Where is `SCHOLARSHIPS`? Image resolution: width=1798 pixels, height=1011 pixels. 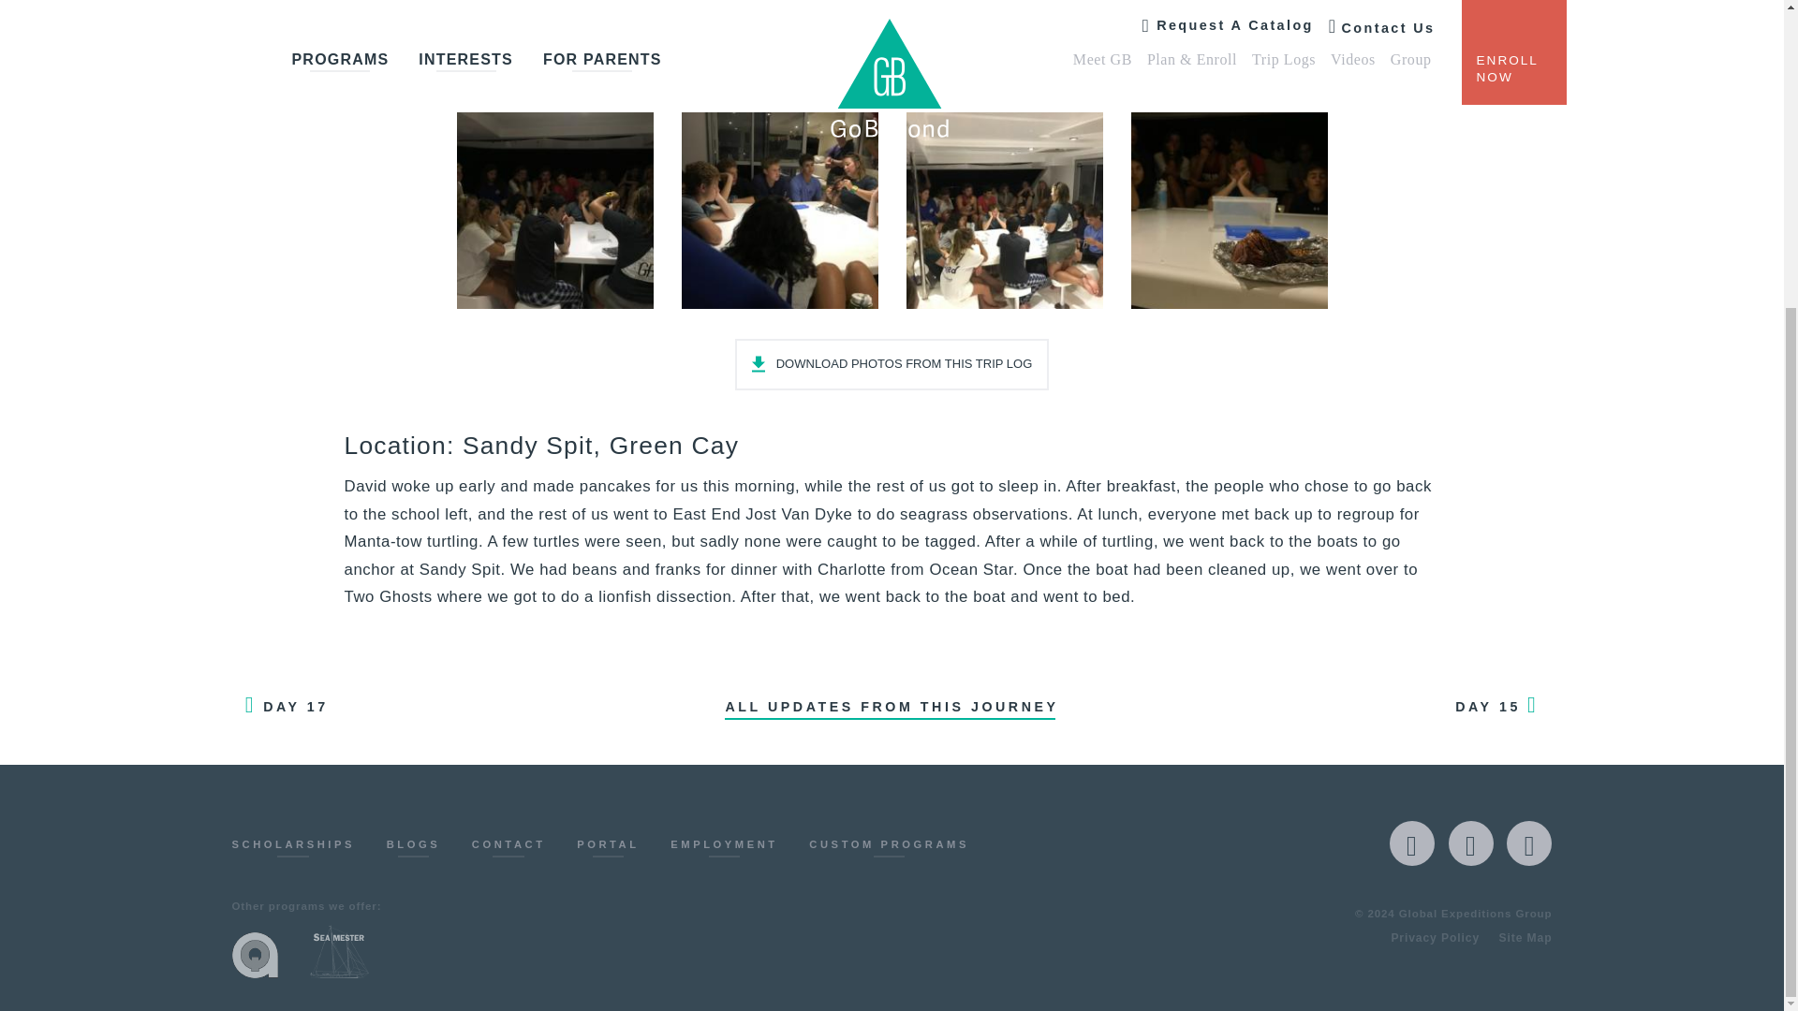 SCHOLARSHIPS is located at coordinates (294, 848).